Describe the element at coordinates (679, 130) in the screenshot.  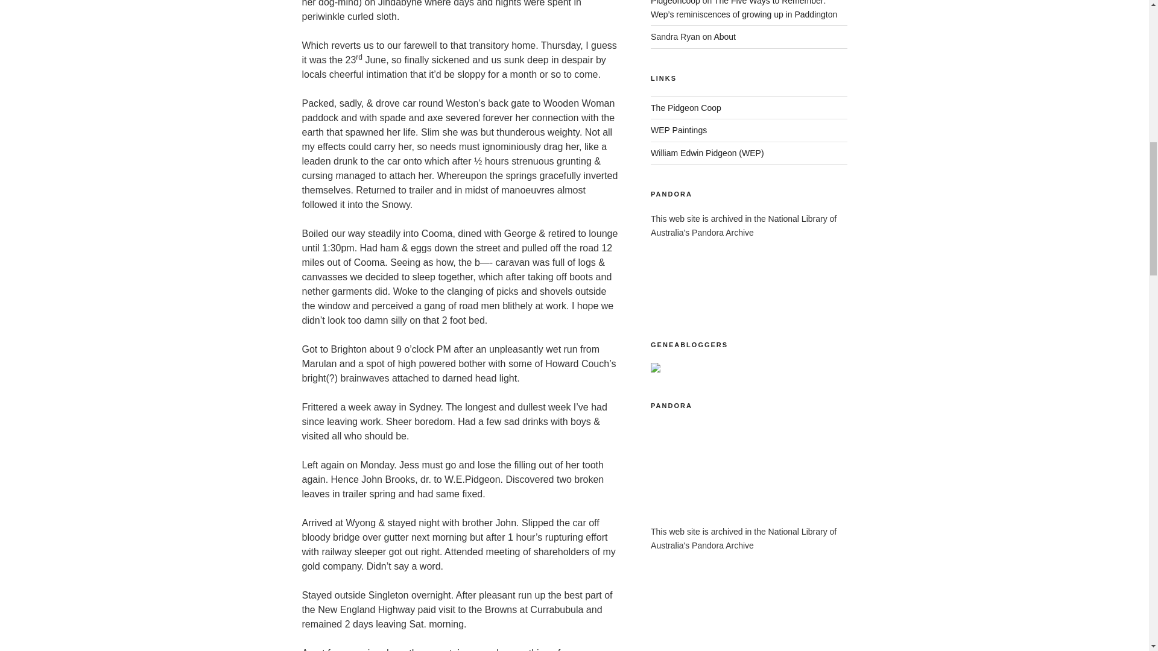
I see `WEP Paintings` at that location.